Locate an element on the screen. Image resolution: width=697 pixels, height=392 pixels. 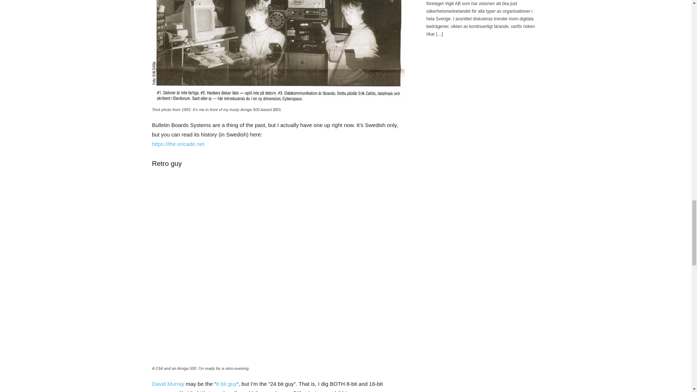
David Murray  is located at coordinates (168, 383).